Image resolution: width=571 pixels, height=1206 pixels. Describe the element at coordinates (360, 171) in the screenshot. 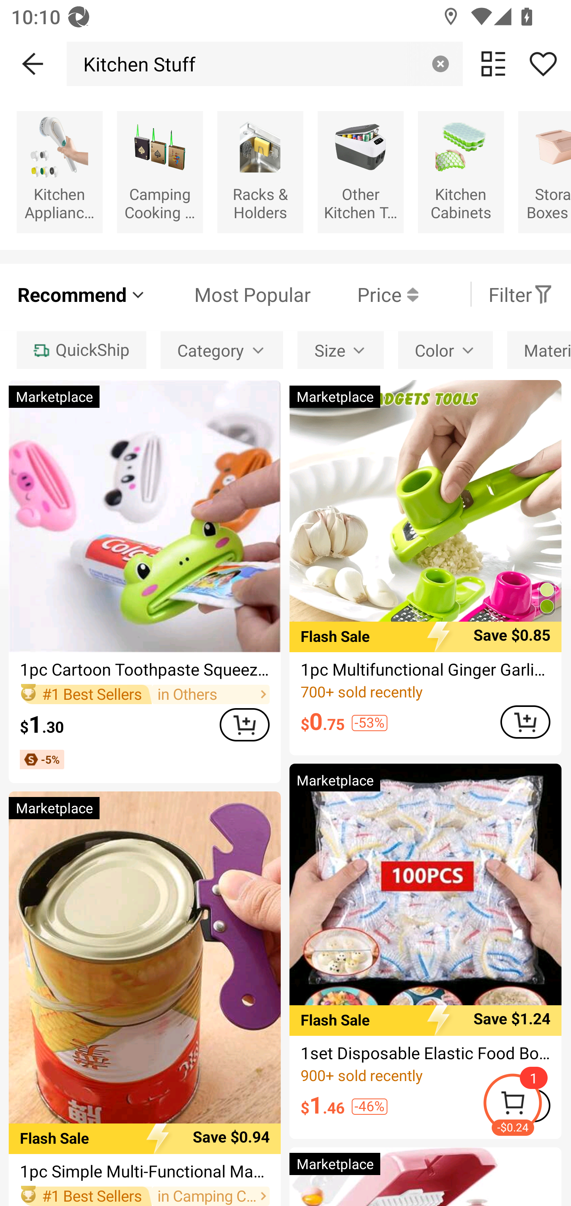

I see `Other Kitchen Tools` at that location.